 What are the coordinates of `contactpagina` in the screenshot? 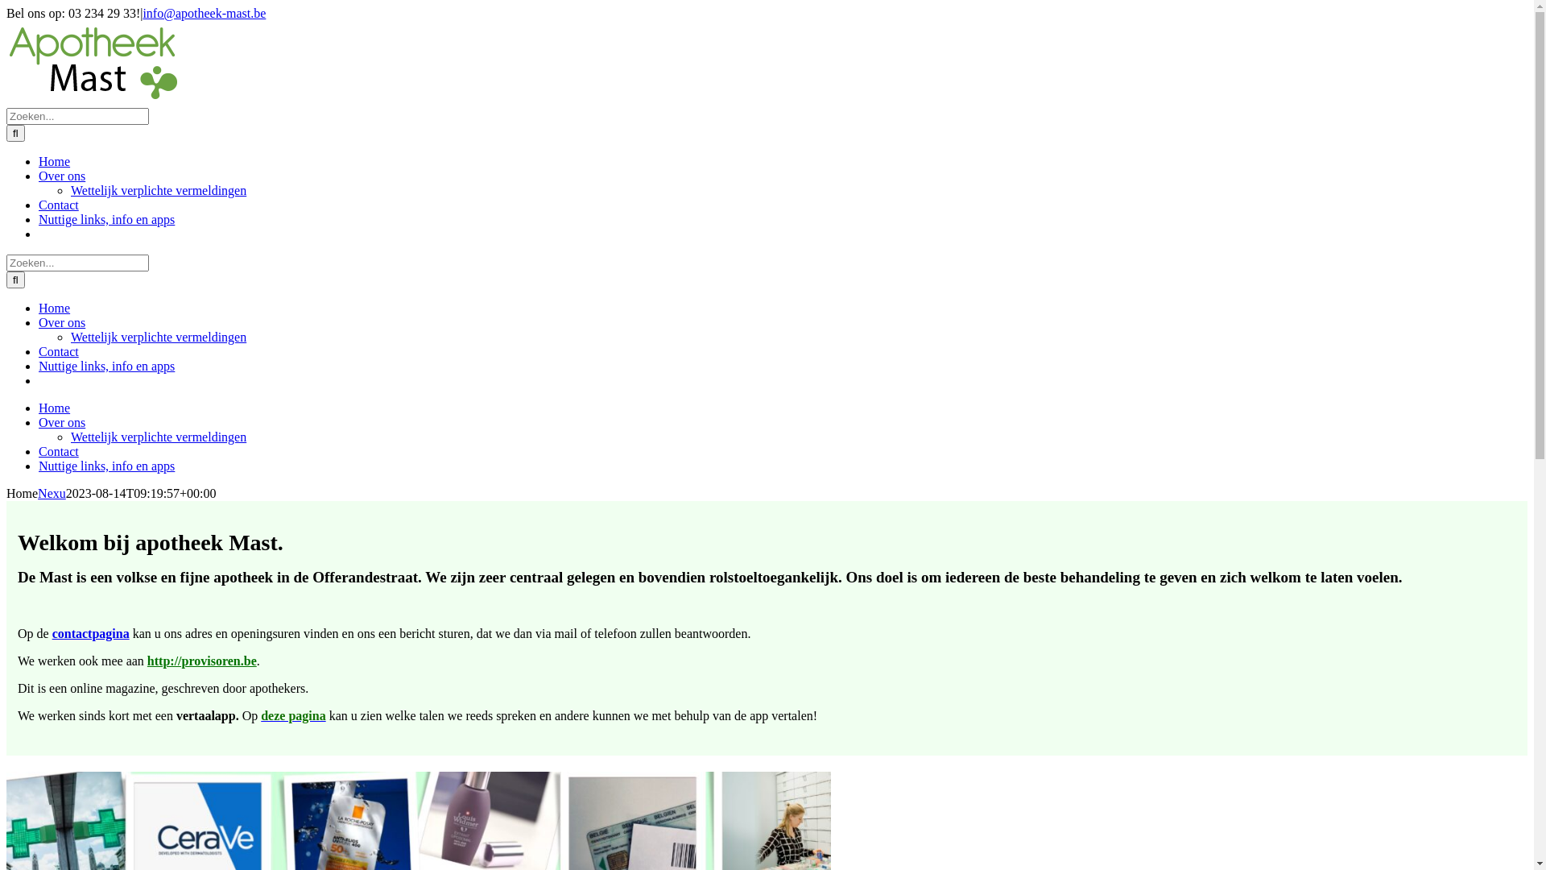 It's located at (91, 633).